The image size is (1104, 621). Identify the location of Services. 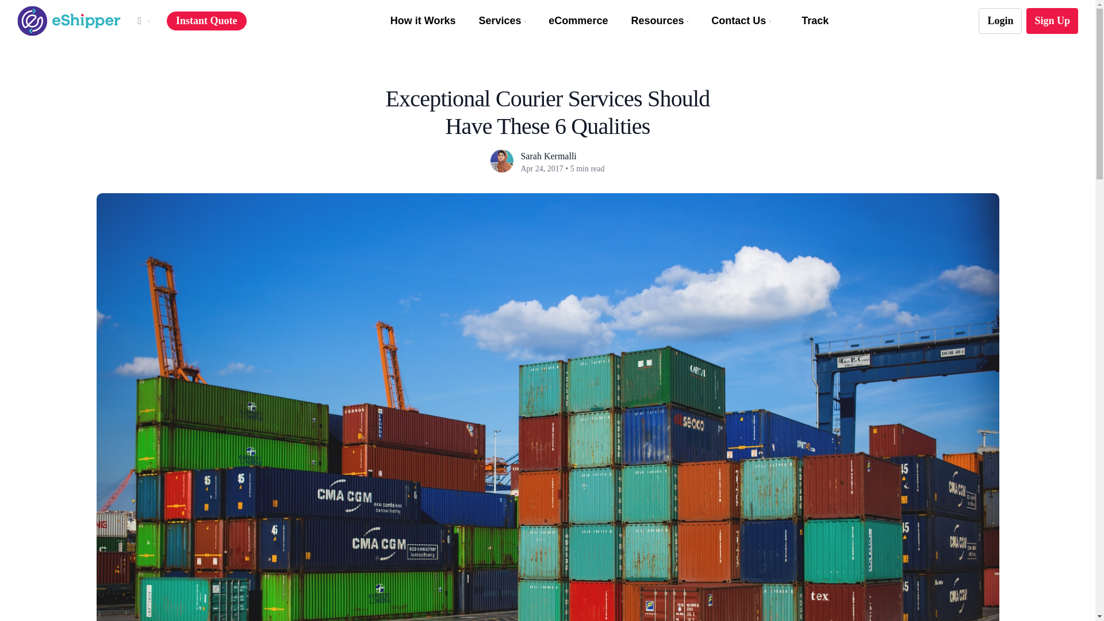
(501, 21).